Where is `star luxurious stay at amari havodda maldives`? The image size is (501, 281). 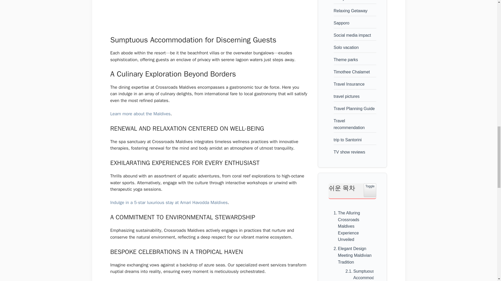
star luxurious stay at amari havodda maldives is located at coordinates (169, 202).